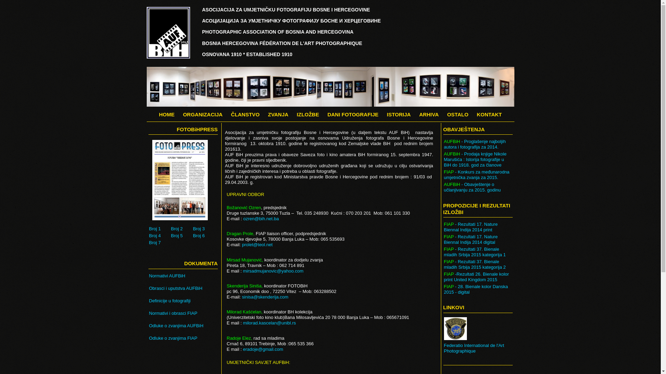  What do you see at coordinates (159, 229) in the screenshot?
I see `Broj 1` at bounding box center [159, 229].